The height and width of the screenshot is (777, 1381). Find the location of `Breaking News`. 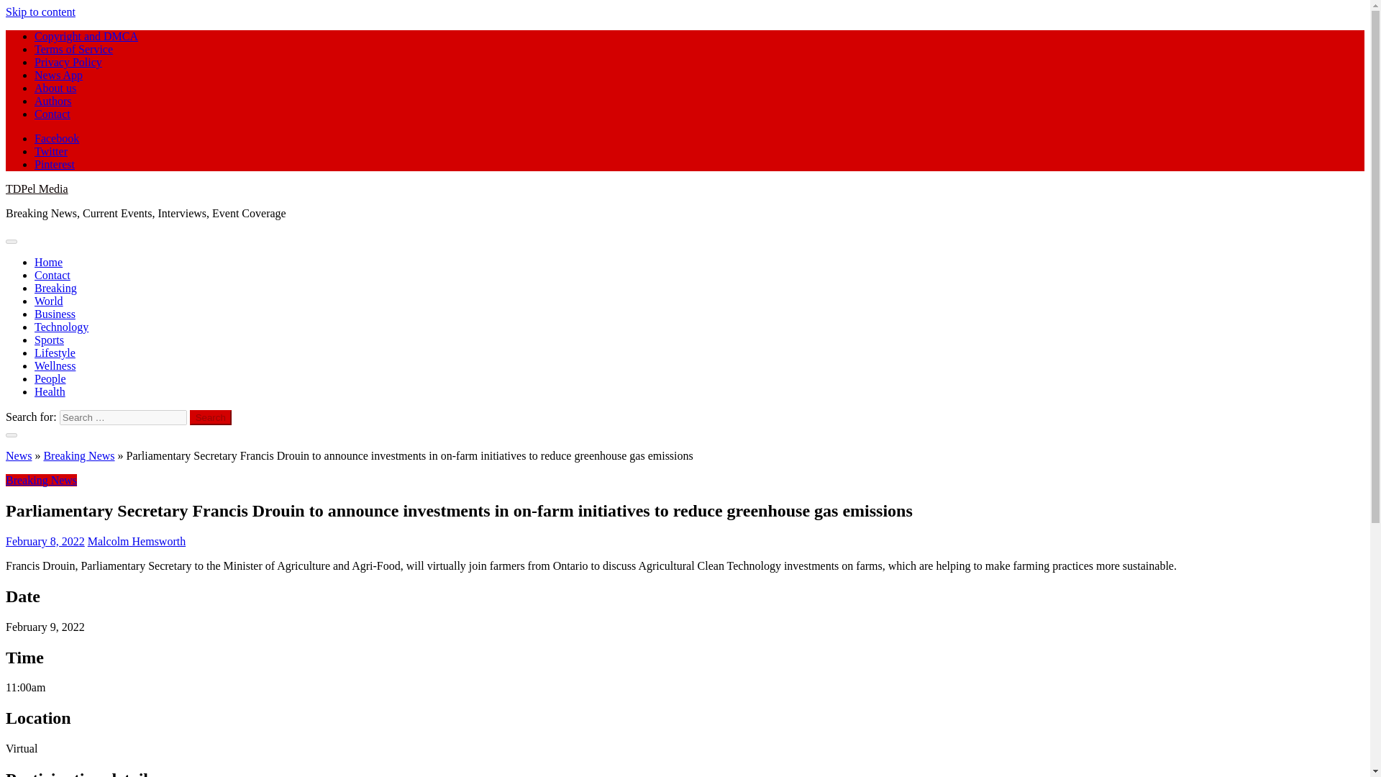

Breaking News is located at coordinates (78, 455).